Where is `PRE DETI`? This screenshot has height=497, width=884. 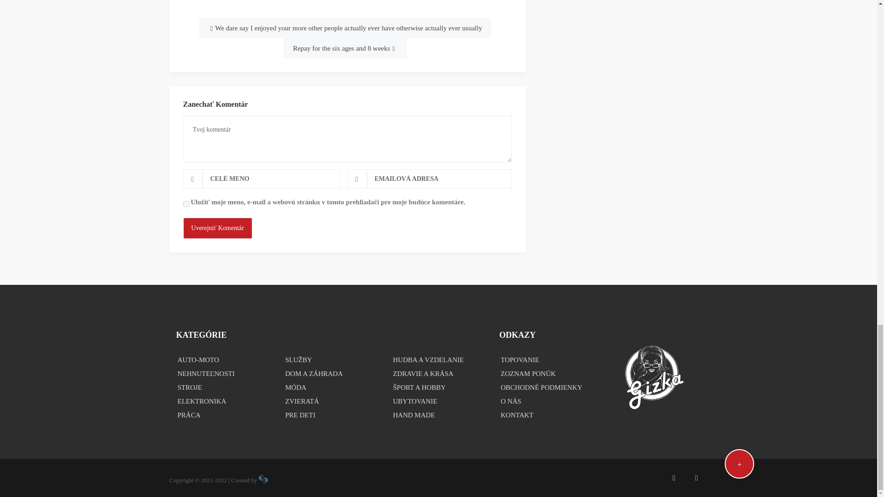
PRE DETI is located at coordinates (331, 415).